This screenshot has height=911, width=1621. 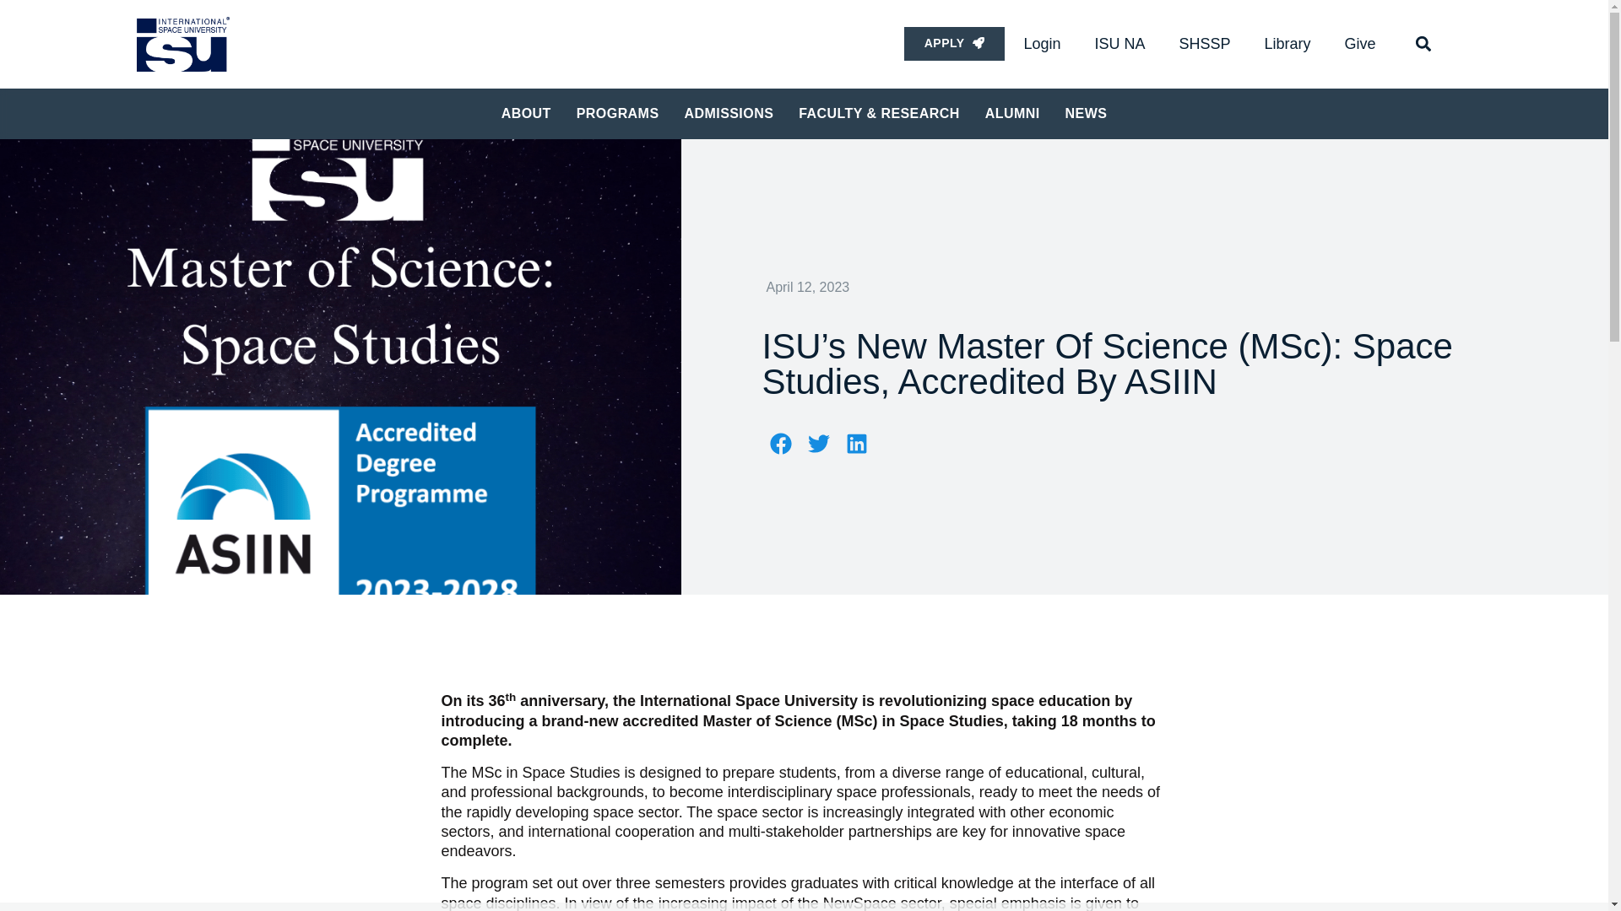 I want to click on ABOUT, so click(x=525, y=113).